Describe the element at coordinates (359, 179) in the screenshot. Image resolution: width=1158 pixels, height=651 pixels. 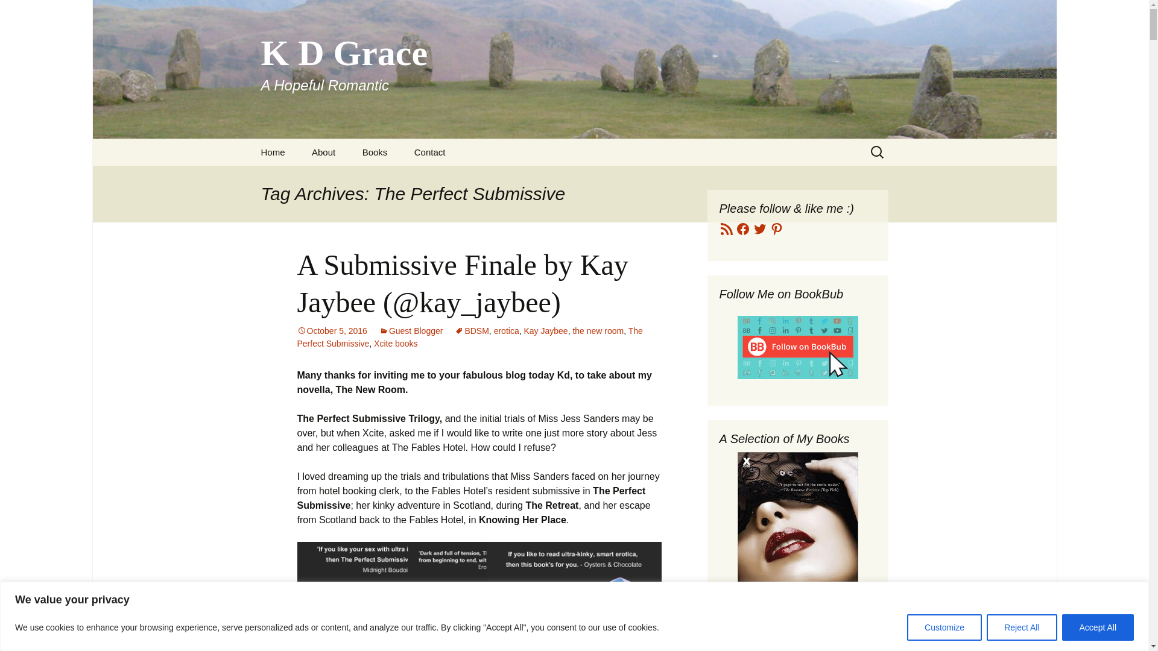
I see `Privacy Policy` at that location.